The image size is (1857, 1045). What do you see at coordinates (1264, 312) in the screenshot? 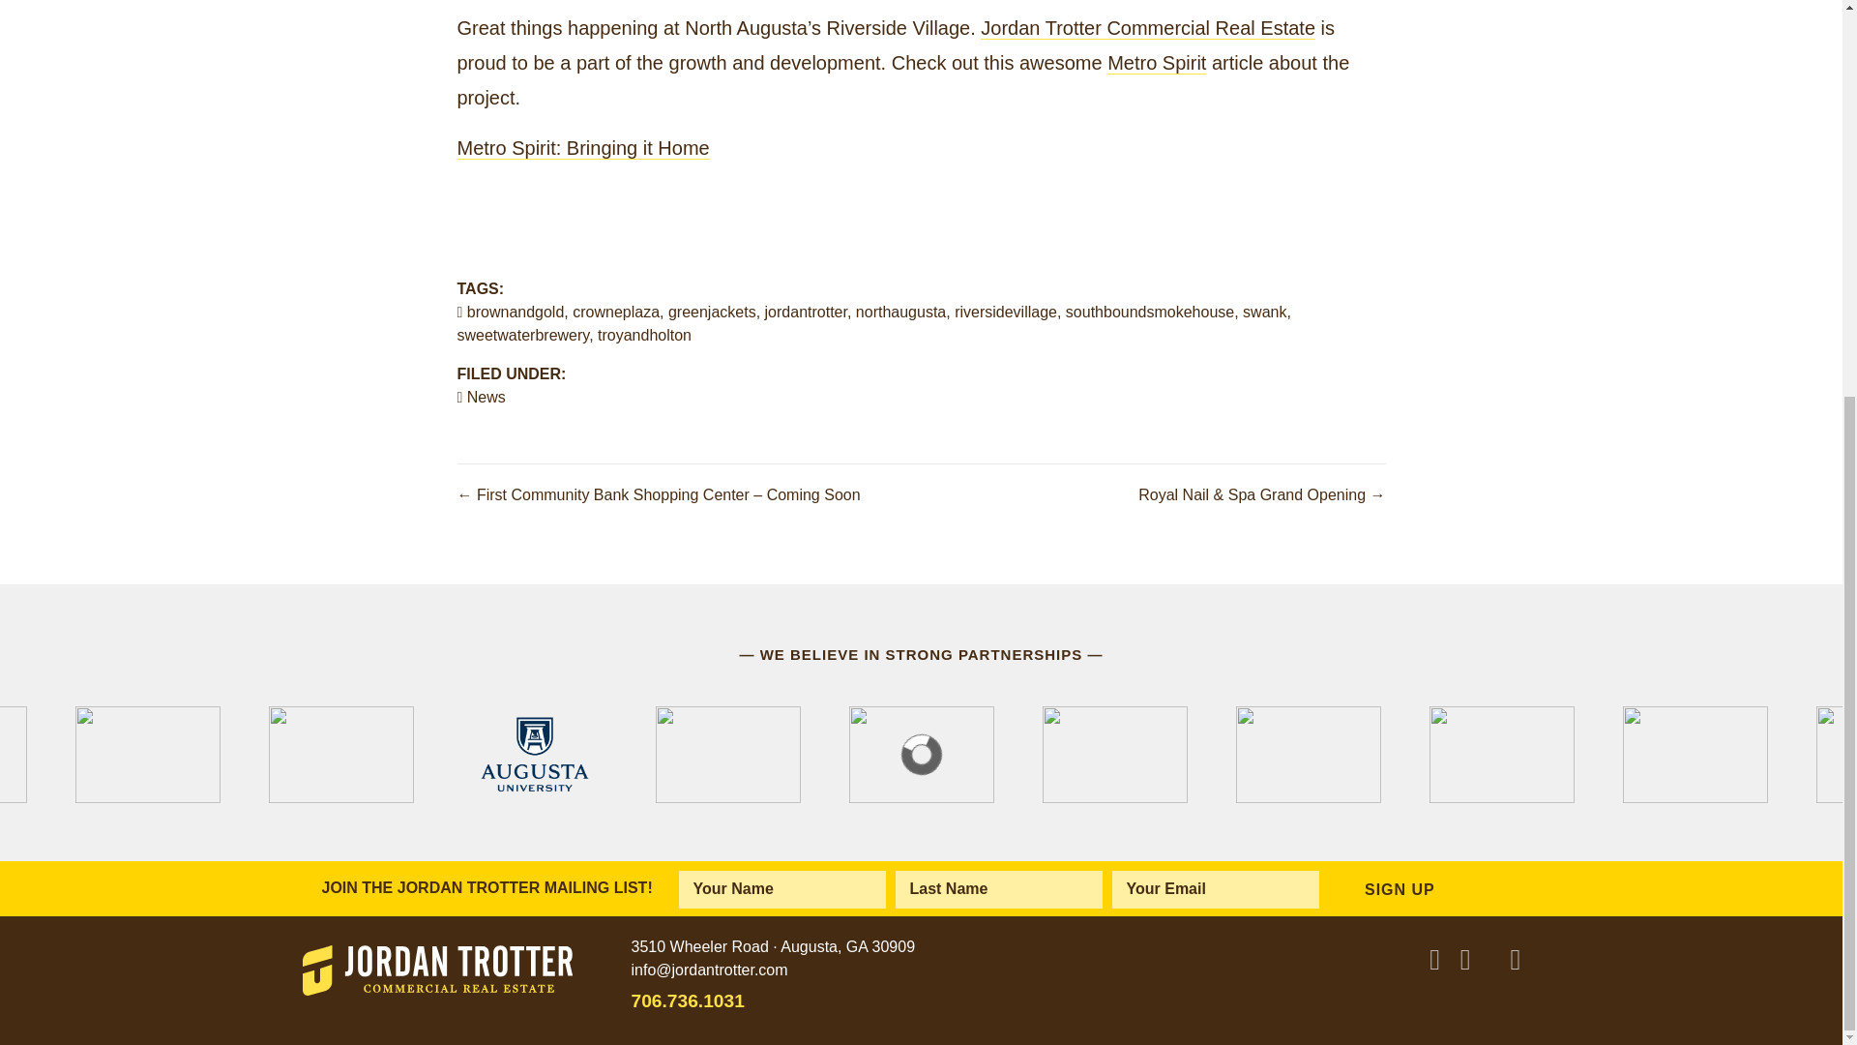
I see `swank` at bounding box center [1264, 312].